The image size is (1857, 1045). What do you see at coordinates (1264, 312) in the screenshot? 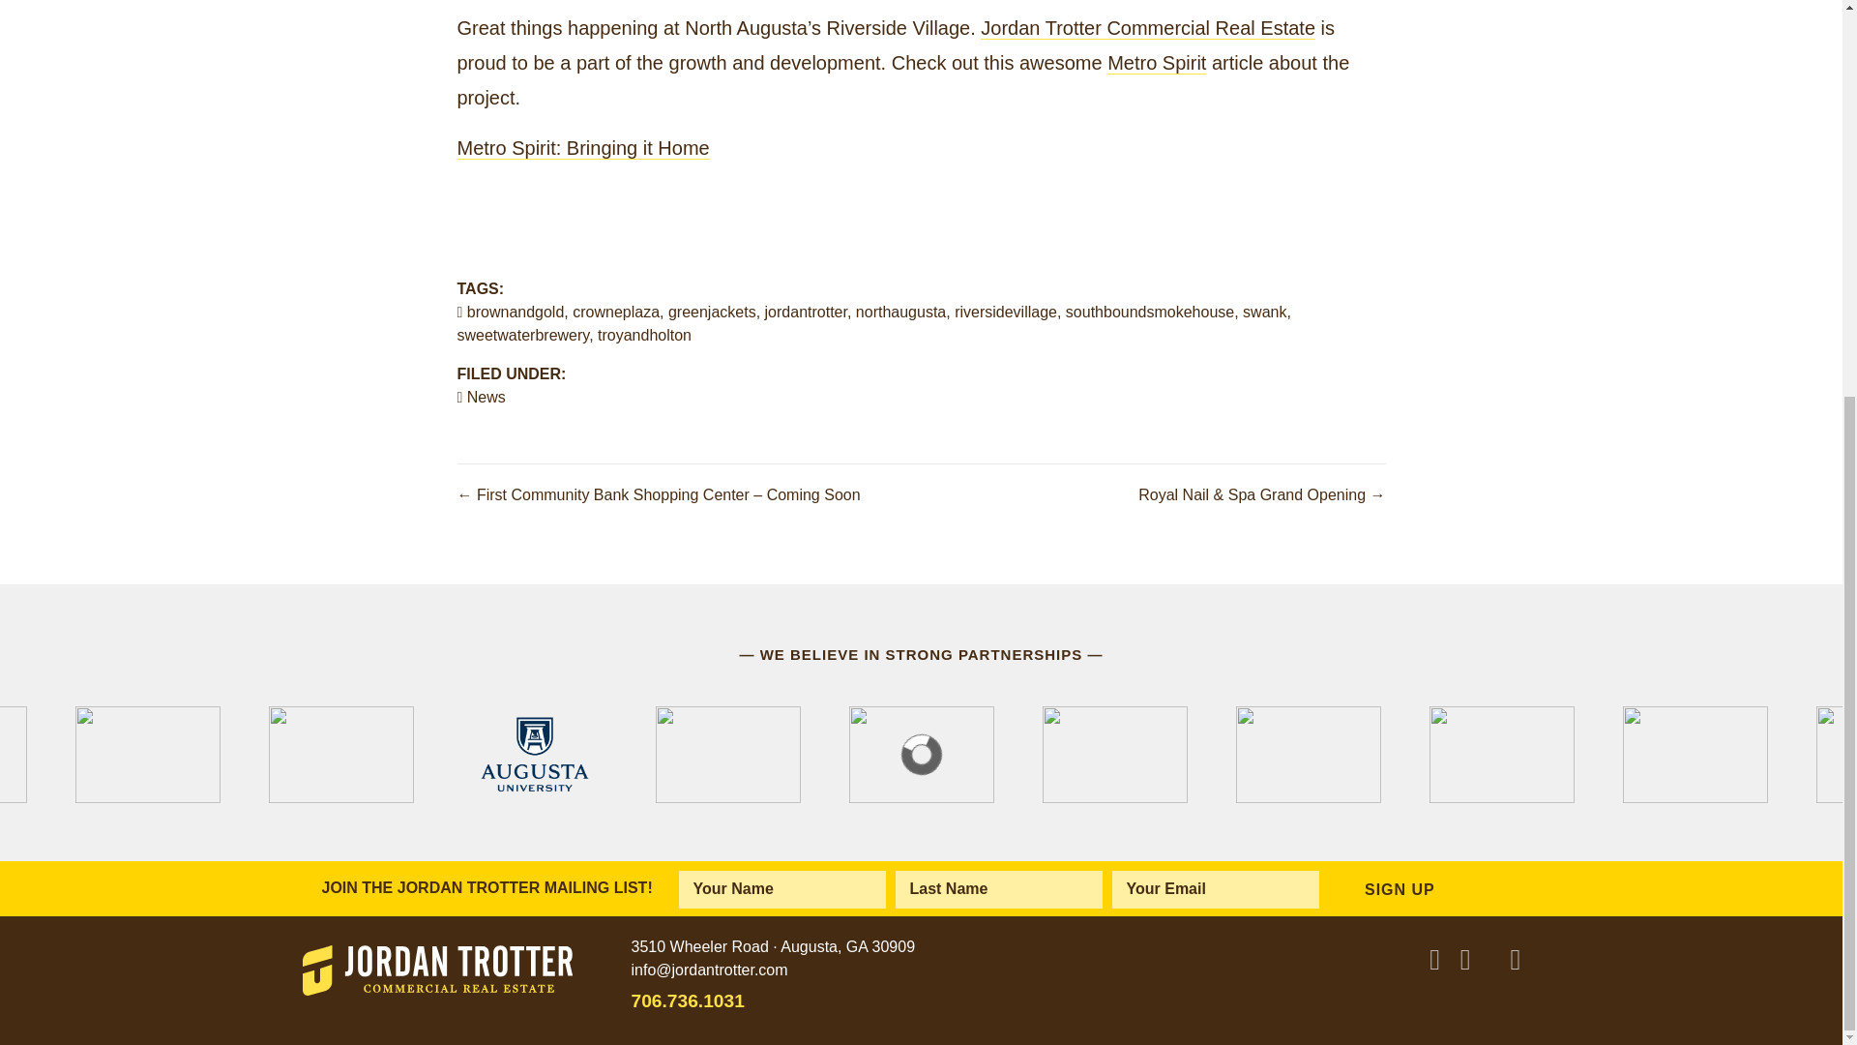
I see `swank` at bounding box center [1264, 312].